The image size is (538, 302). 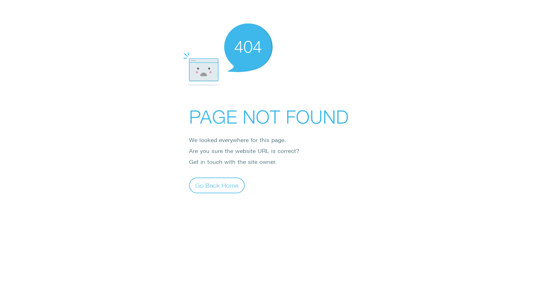 I want to click on Go Back Home, so click(x=217, y=185).